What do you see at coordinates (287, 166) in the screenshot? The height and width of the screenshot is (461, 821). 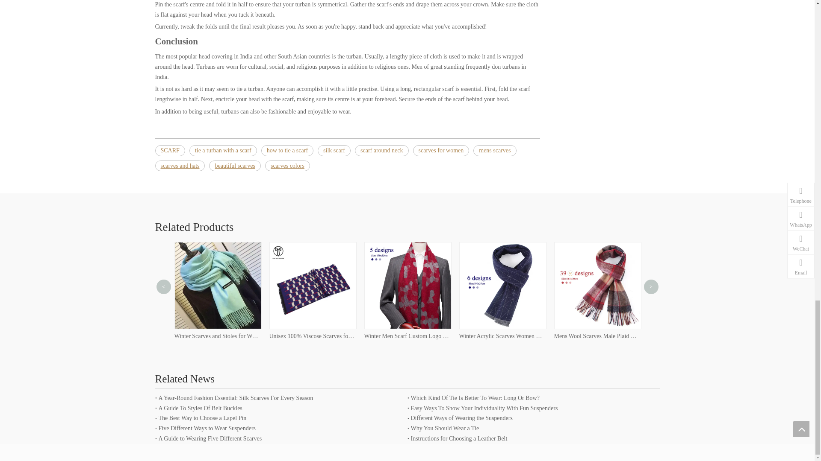 I see `scarves colors` at bounding box center [287, 166].